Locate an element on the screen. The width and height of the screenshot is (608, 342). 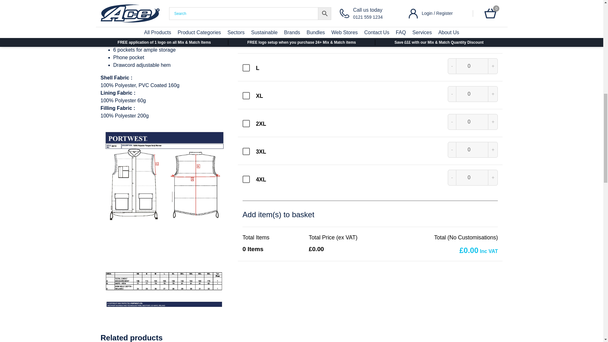
0 is located at coordinates (472, 66).